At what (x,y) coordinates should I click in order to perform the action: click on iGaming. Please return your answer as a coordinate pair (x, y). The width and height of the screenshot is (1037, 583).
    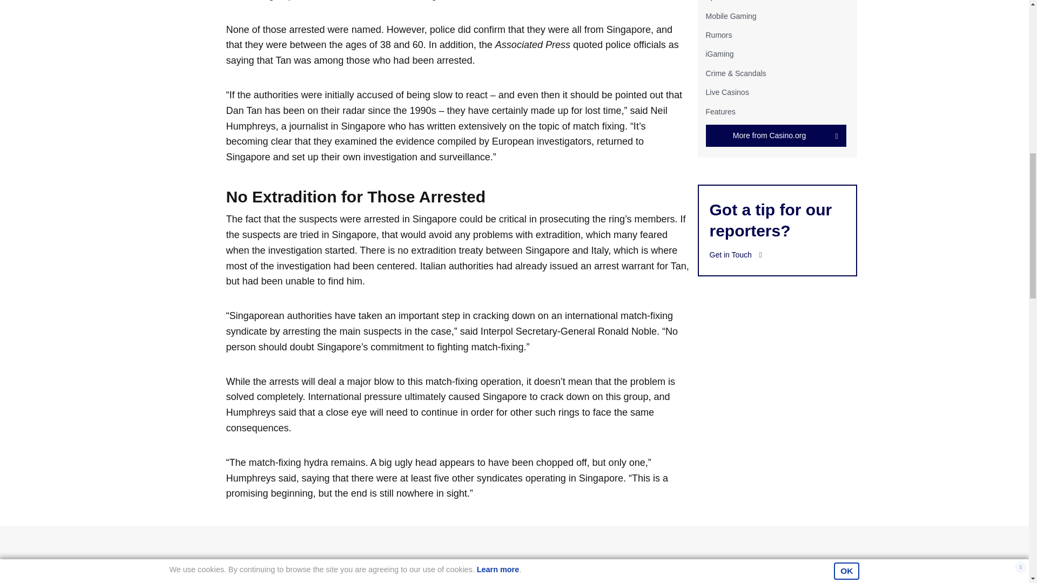
    Looking at the image, I should click on (719, 54).